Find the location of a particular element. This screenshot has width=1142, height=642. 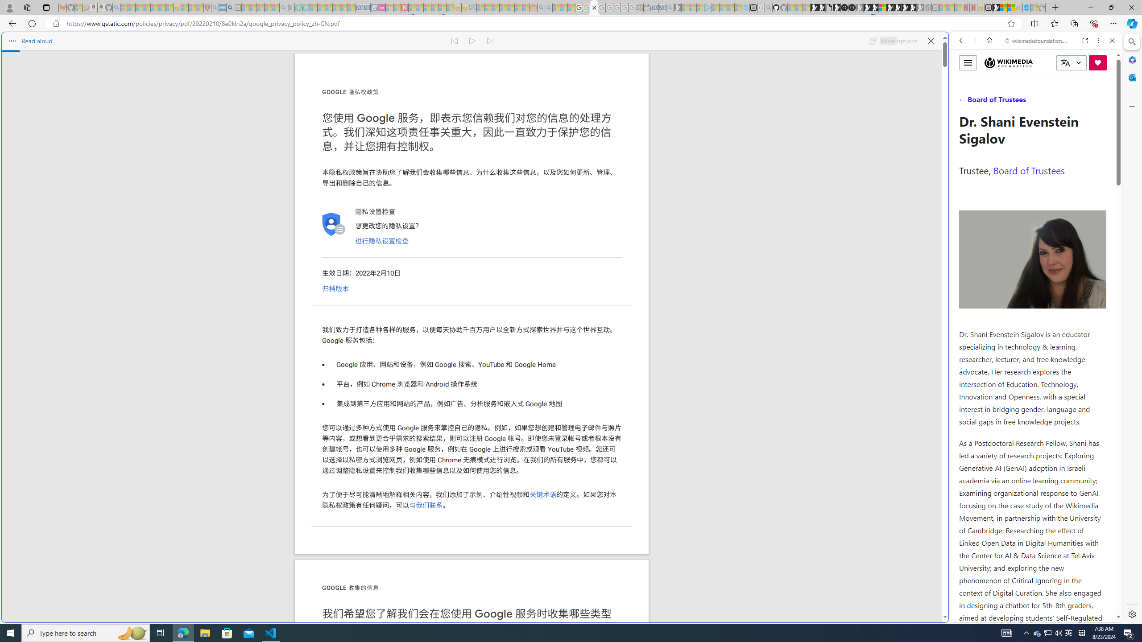

Search is located at coordinates (1131, 42).